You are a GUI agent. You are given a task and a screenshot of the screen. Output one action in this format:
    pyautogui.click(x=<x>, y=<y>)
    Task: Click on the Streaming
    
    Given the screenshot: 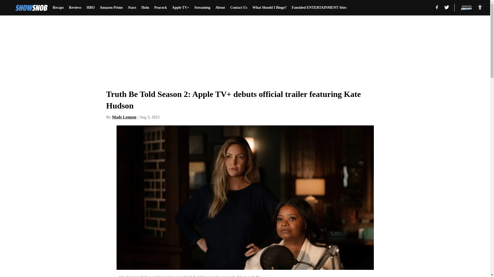 What is the action you would take?
    pyautogui.click(x=202, y=8)
    